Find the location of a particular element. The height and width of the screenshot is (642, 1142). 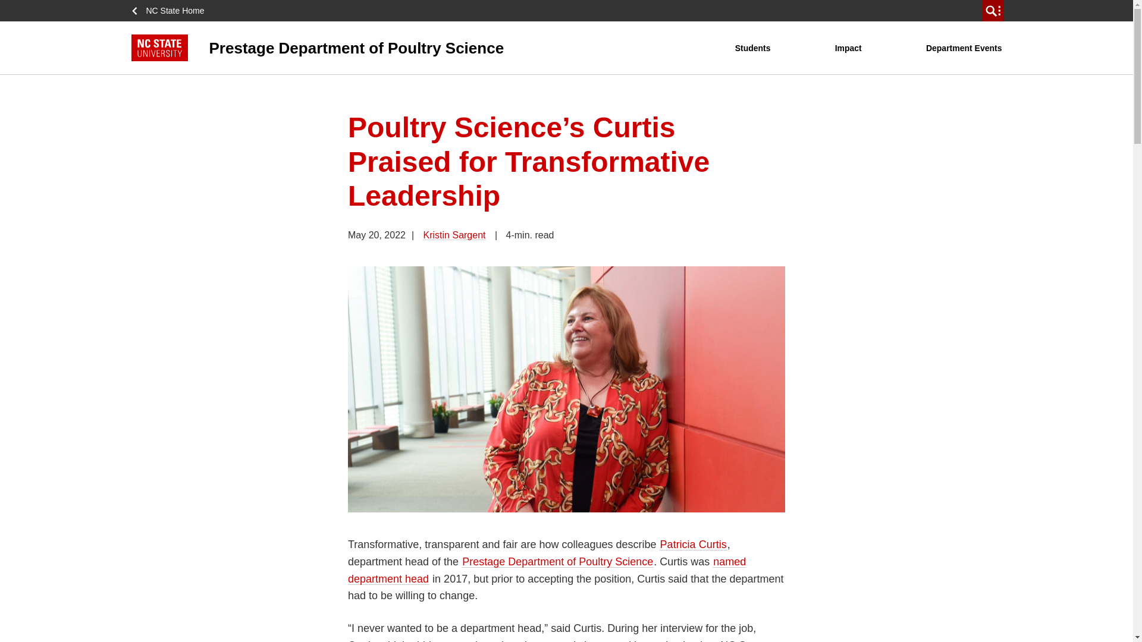

Students is located at coordinates (753, 48).